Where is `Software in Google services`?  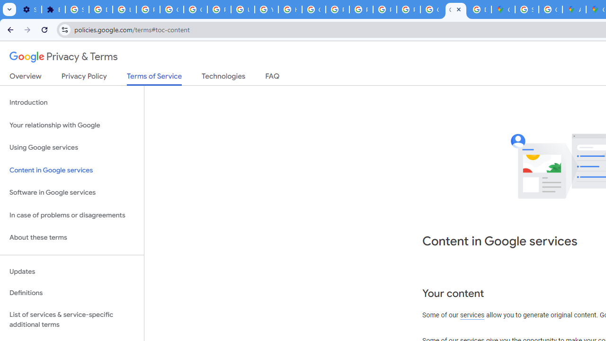
Software in Google services is located at coordinates (72, 193).